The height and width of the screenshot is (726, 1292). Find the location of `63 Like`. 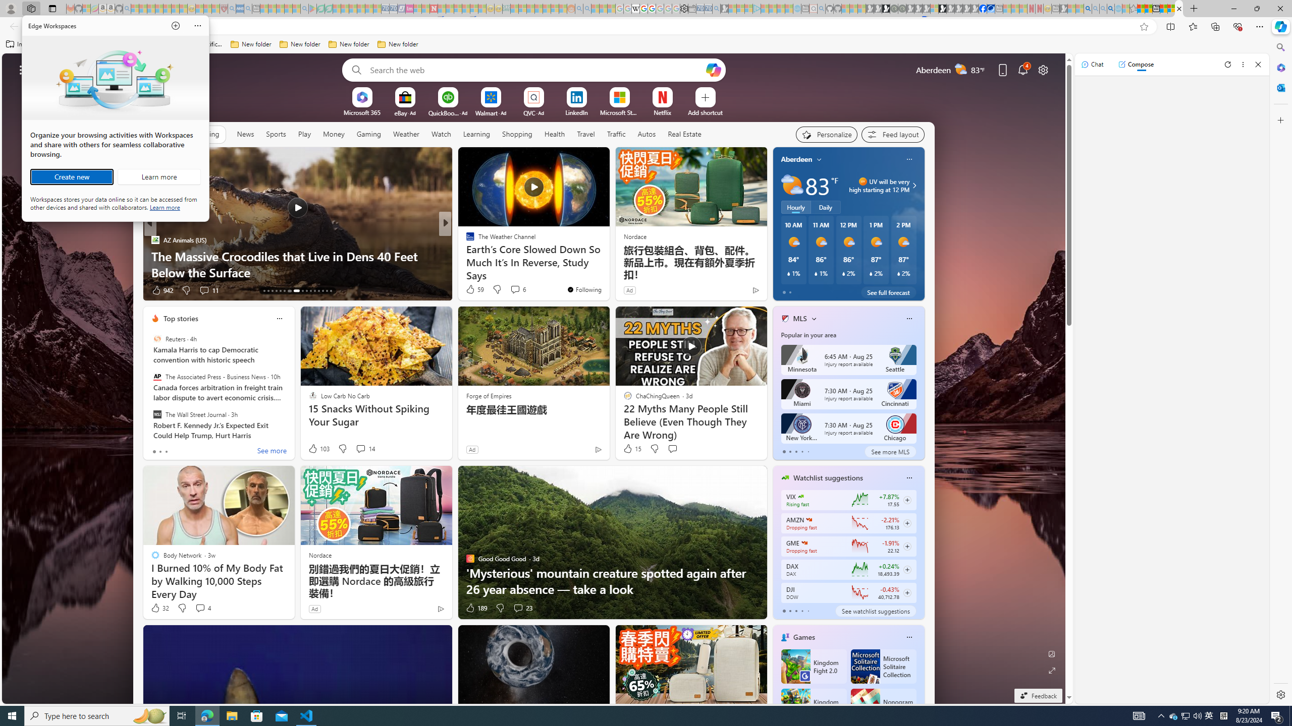

63 Like is located at coordinates (471, 290).